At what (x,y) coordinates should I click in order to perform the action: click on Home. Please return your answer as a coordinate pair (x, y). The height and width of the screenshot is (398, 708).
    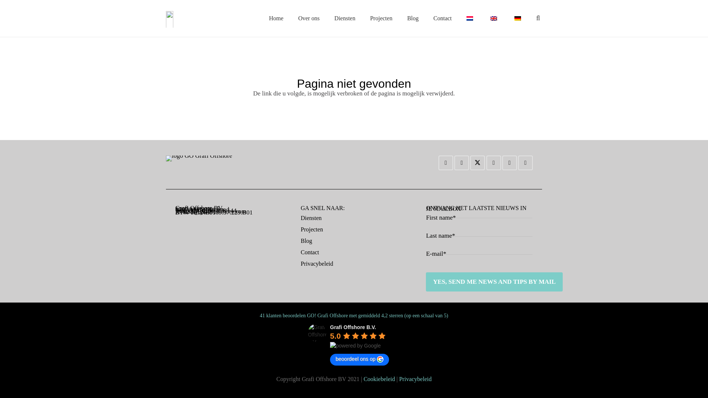
    Looking at the image, I should click on (277, 18).